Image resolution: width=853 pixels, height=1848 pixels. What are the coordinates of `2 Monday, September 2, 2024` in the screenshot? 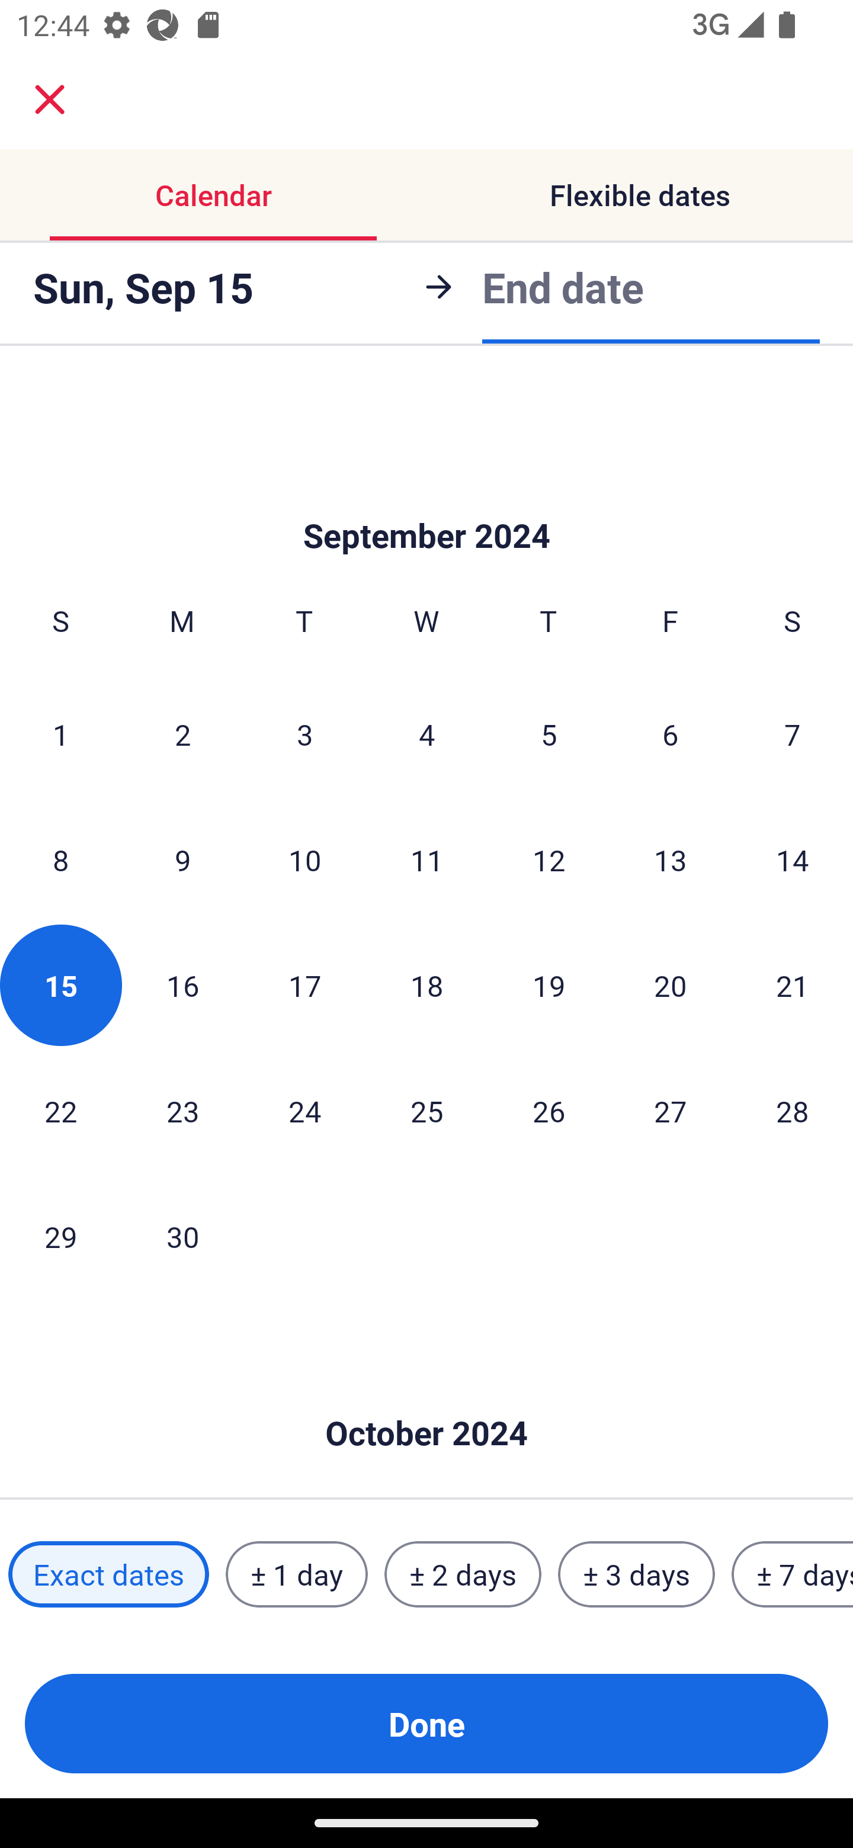 It's located at (182, 733).